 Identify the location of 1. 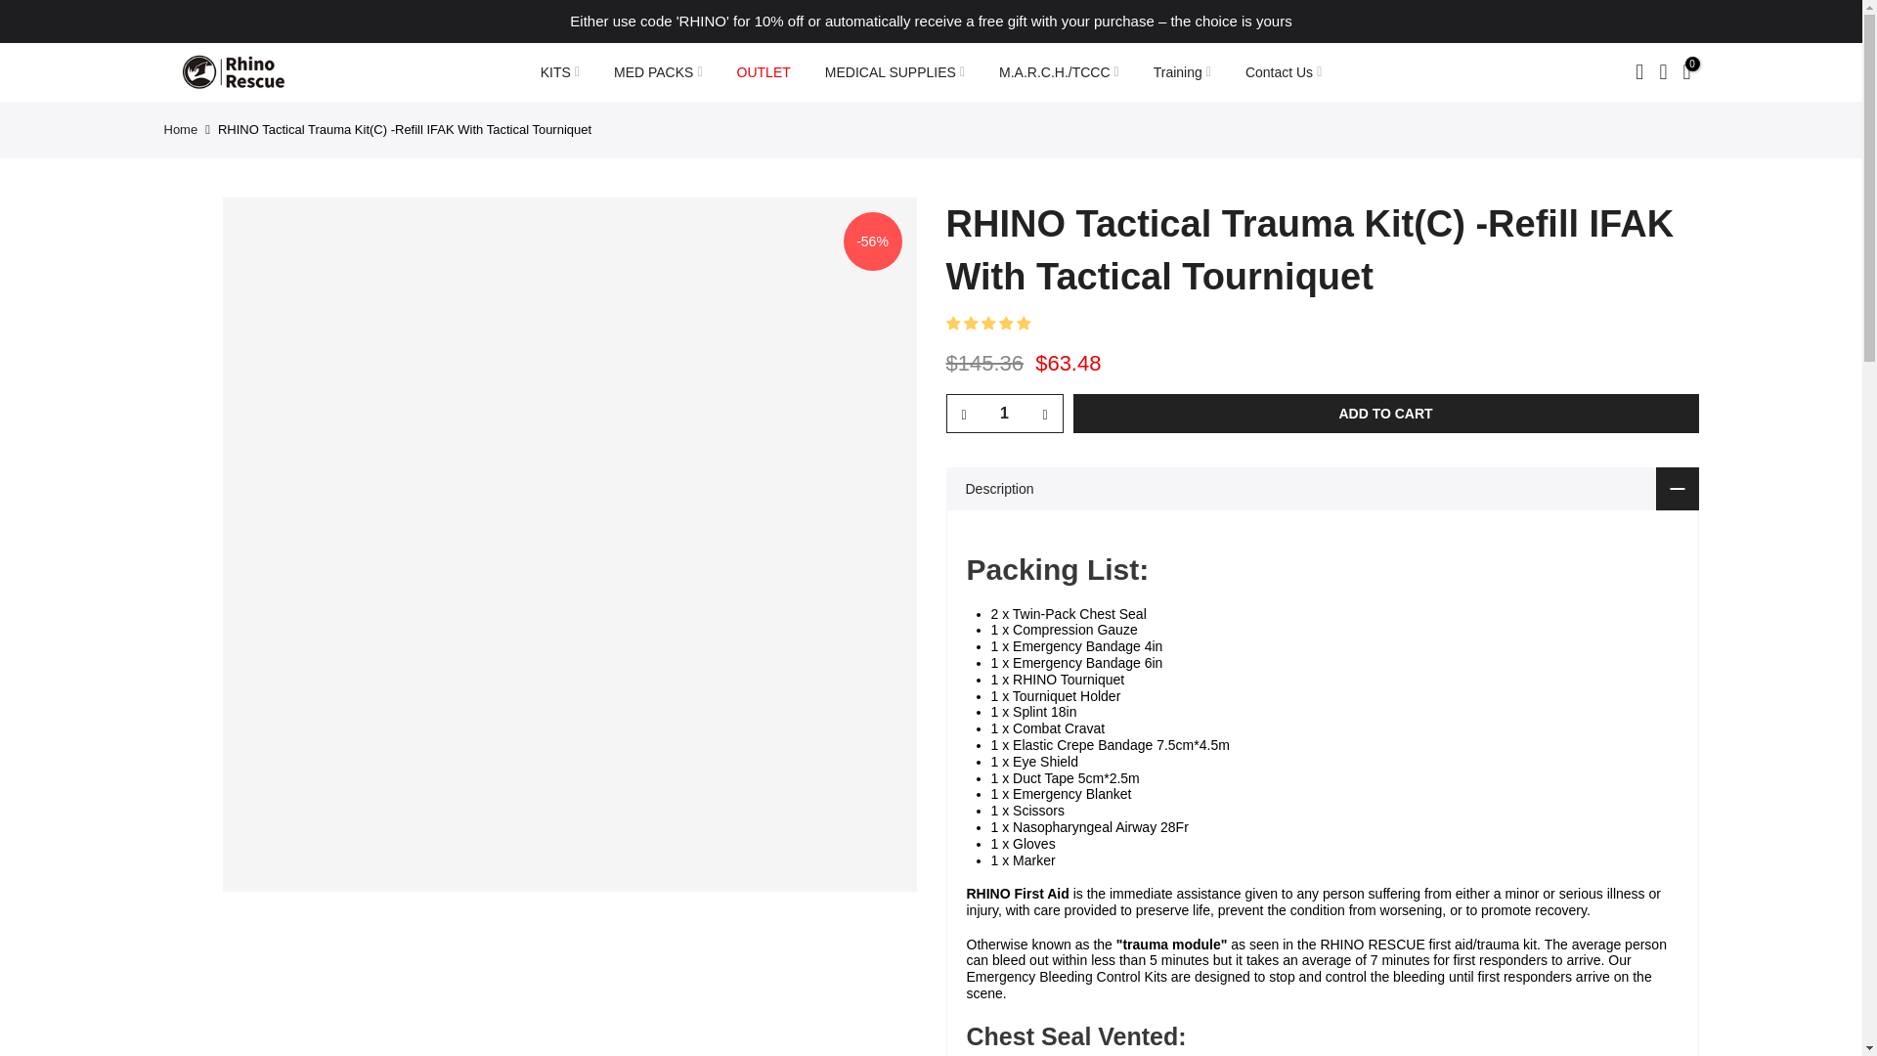
(1003, 413).